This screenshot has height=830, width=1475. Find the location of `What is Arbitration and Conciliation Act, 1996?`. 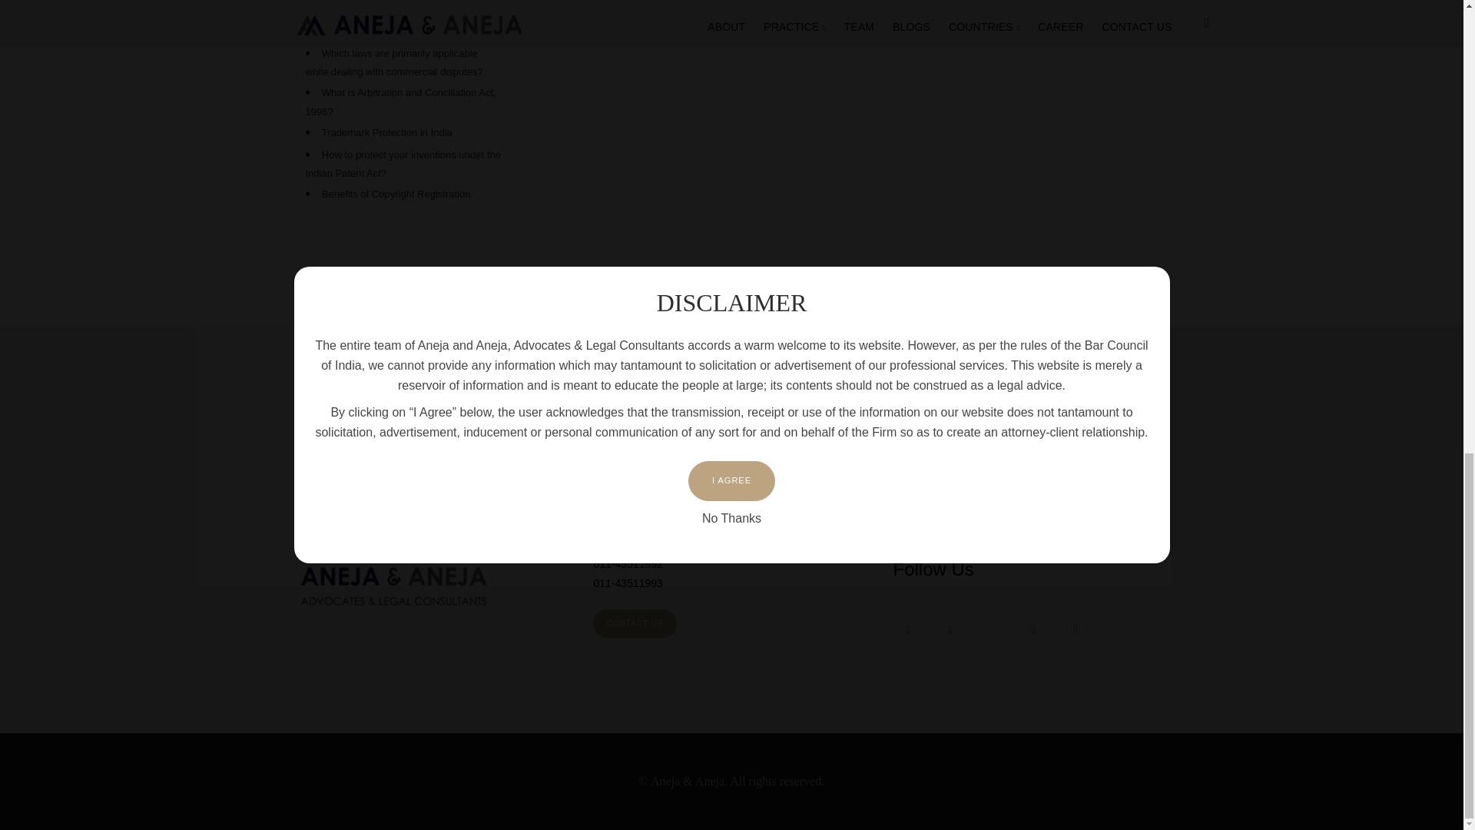

What is Arbitration and Conciliation Act, 1996? is located at coordinates (400, 102).